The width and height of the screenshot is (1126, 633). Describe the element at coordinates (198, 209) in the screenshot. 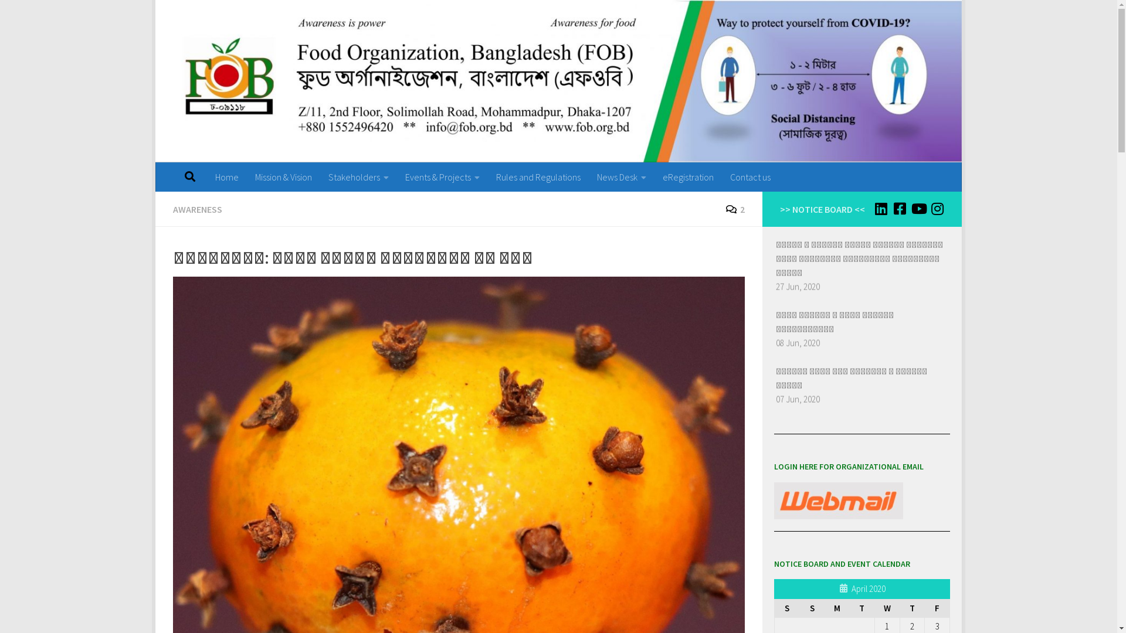

I see `AWARENESS` at that location.